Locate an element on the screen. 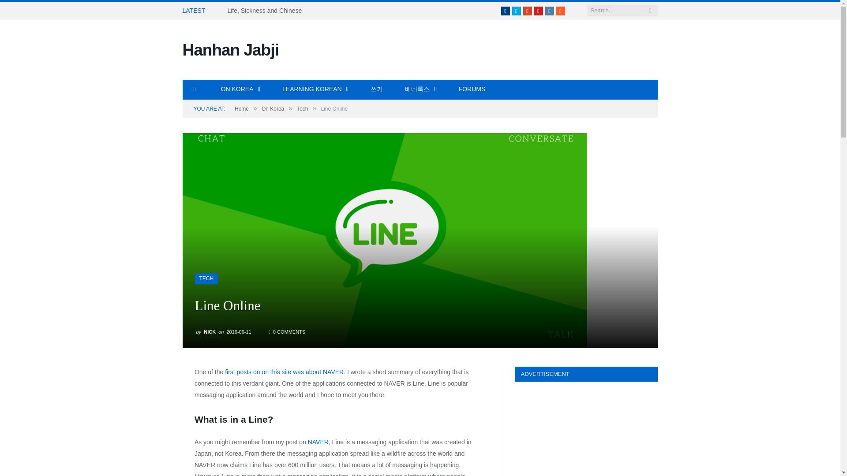 This screenshot has width=847, height=476. Instagram is located at coordinates (550, 11).